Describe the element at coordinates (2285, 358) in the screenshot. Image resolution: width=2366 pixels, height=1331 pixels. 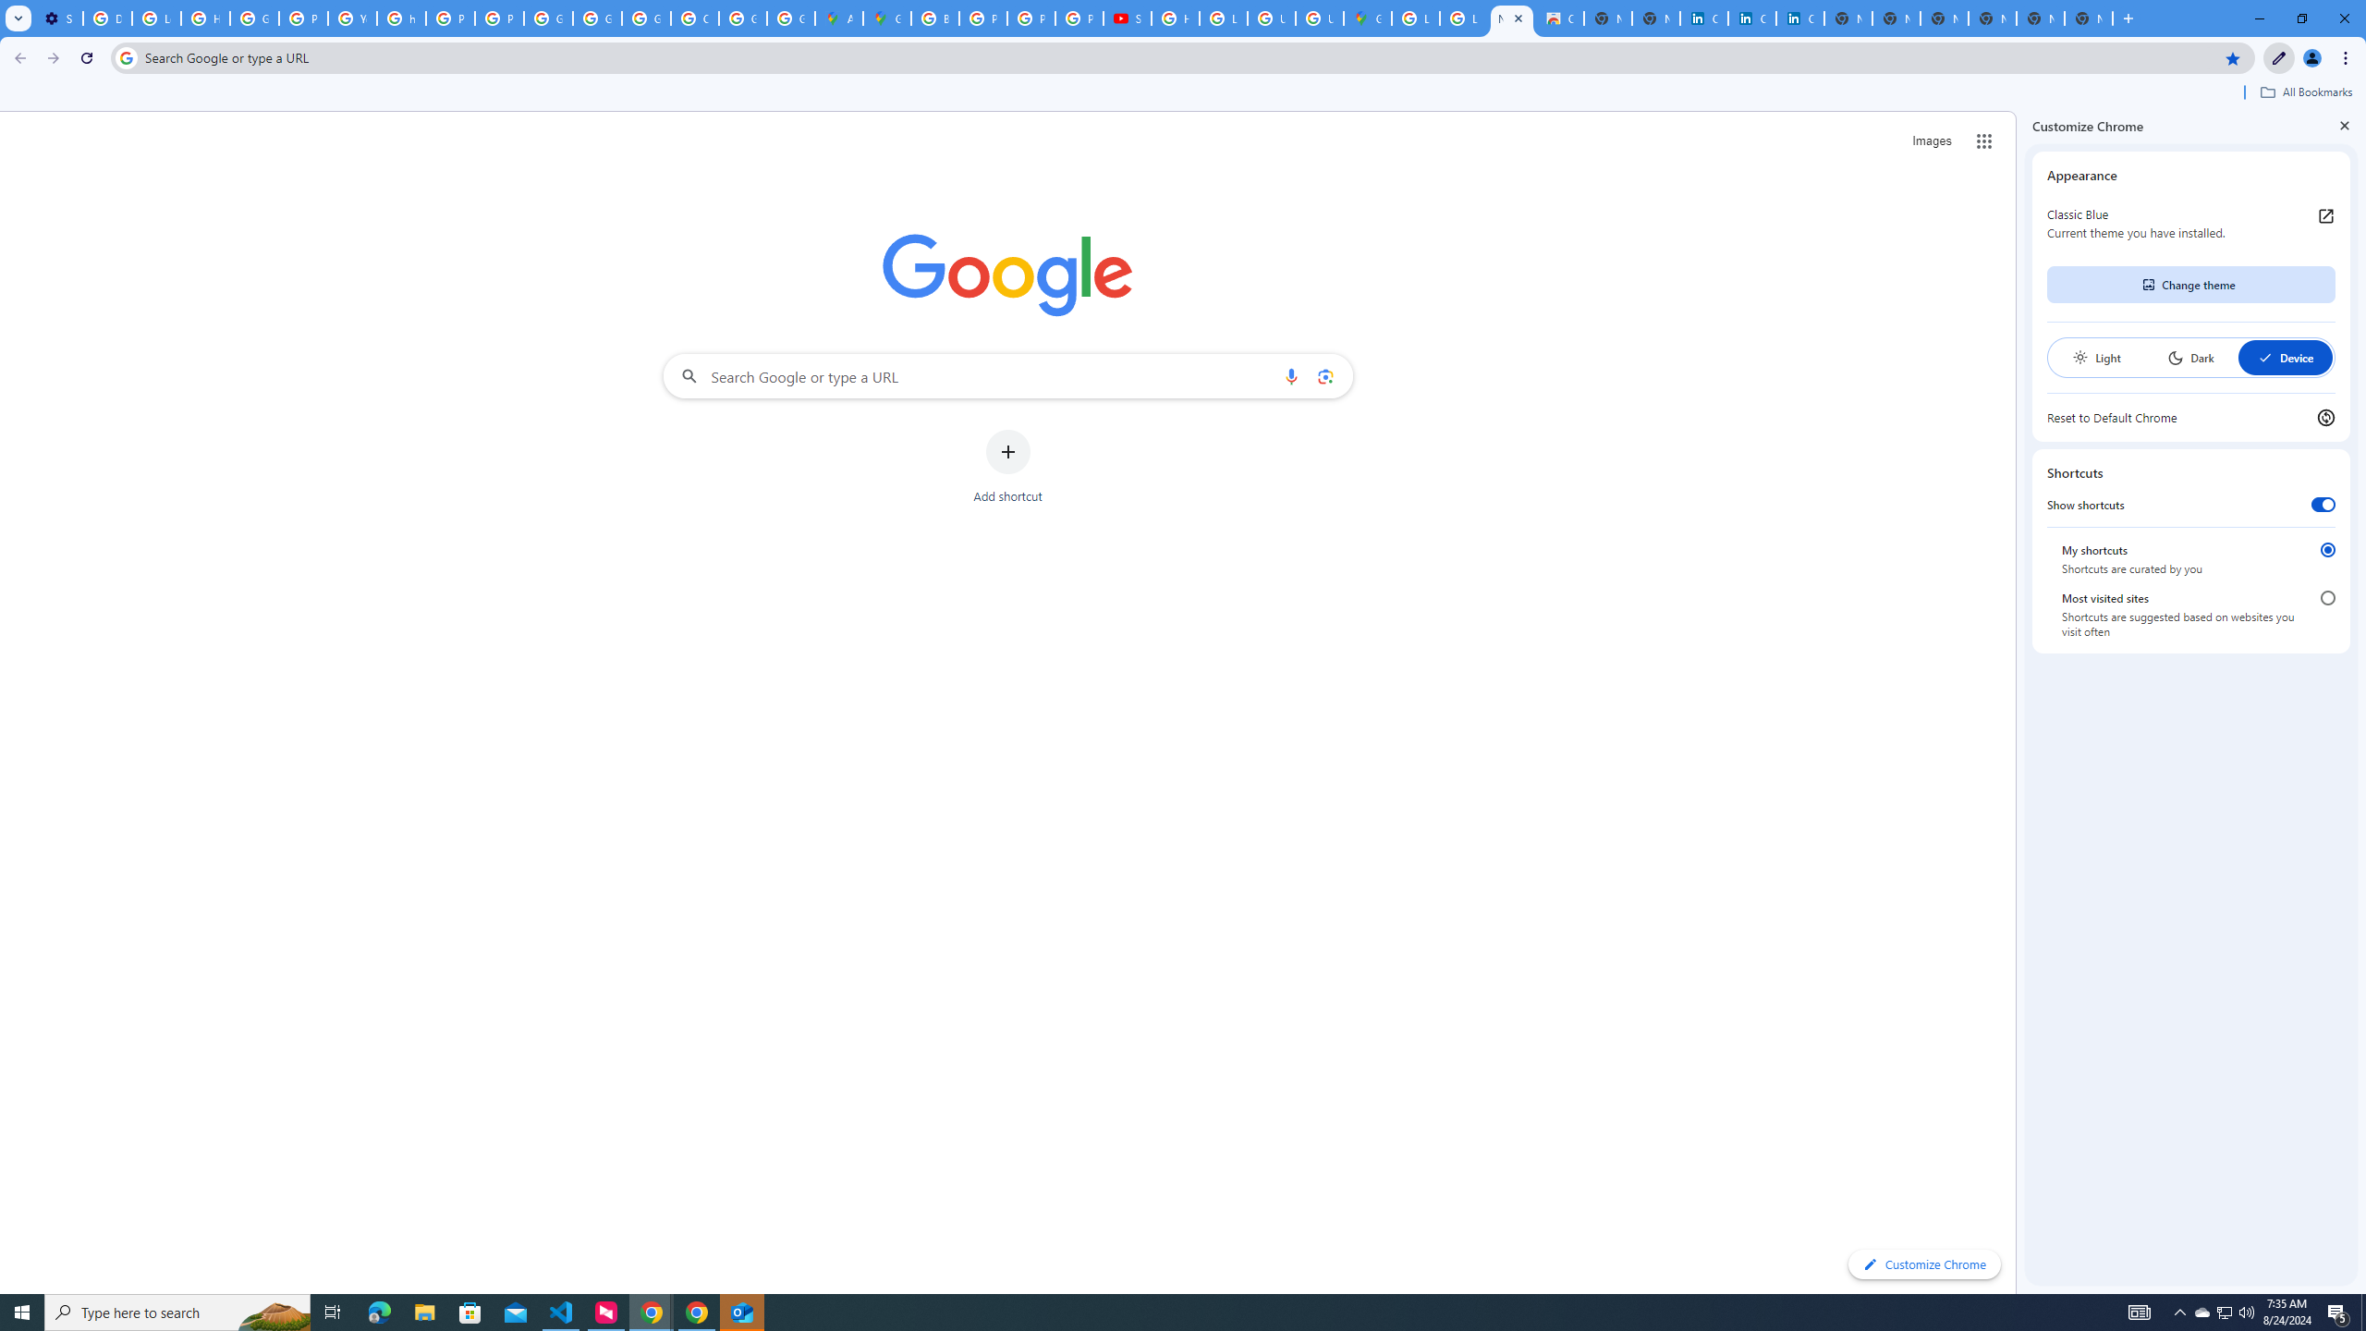
I see `Device` at that location.